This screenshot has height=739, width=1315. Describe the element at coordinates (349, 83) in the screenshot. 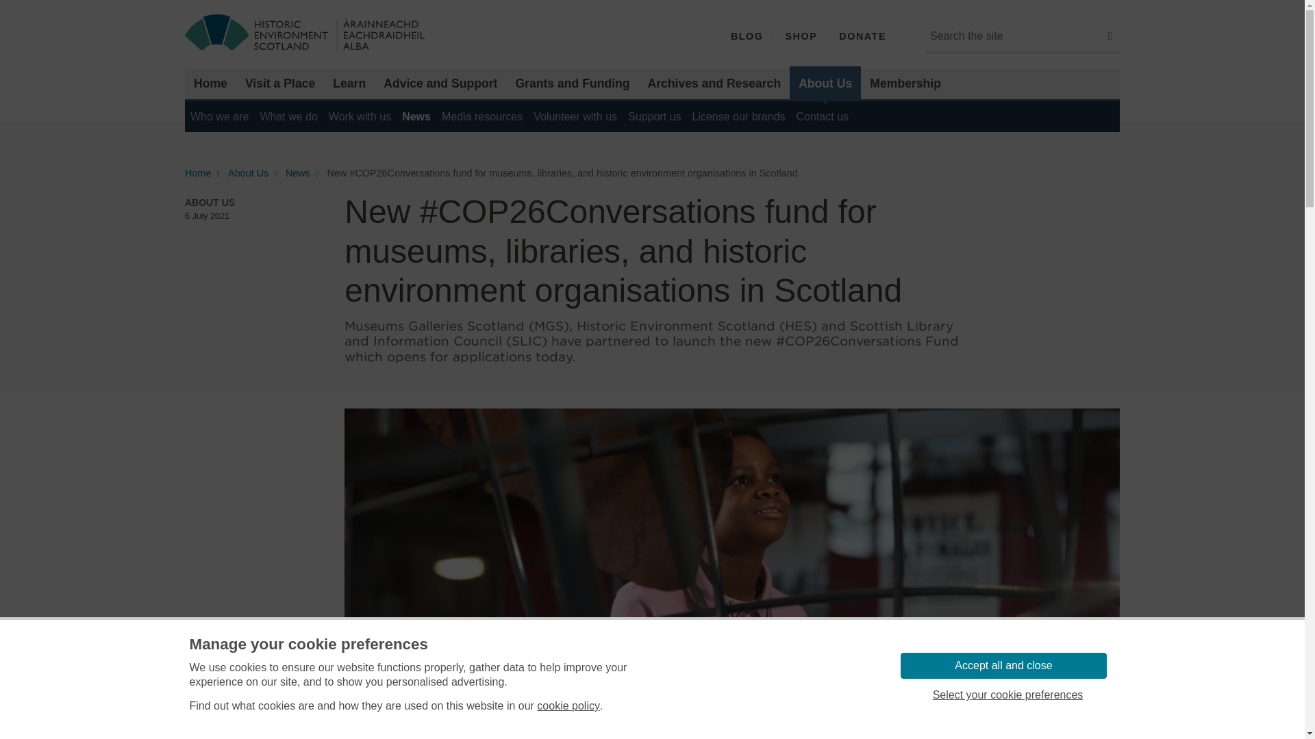

I see `Learn` at that location.